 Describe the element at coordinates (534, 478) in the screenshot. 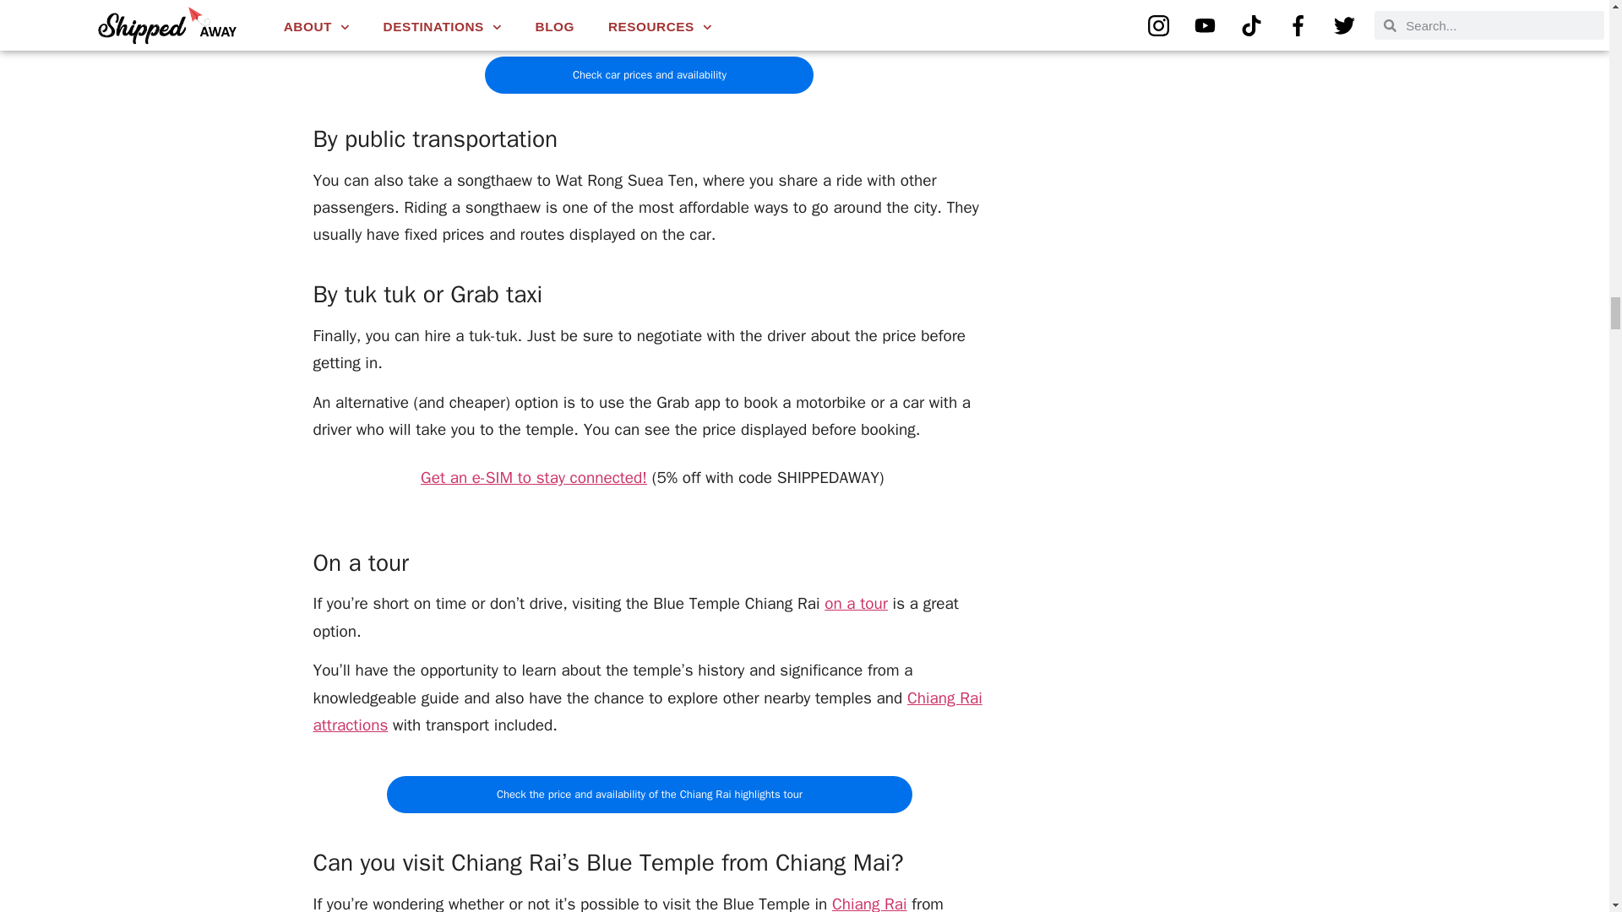

I see `Thailand eSIM` at that location.